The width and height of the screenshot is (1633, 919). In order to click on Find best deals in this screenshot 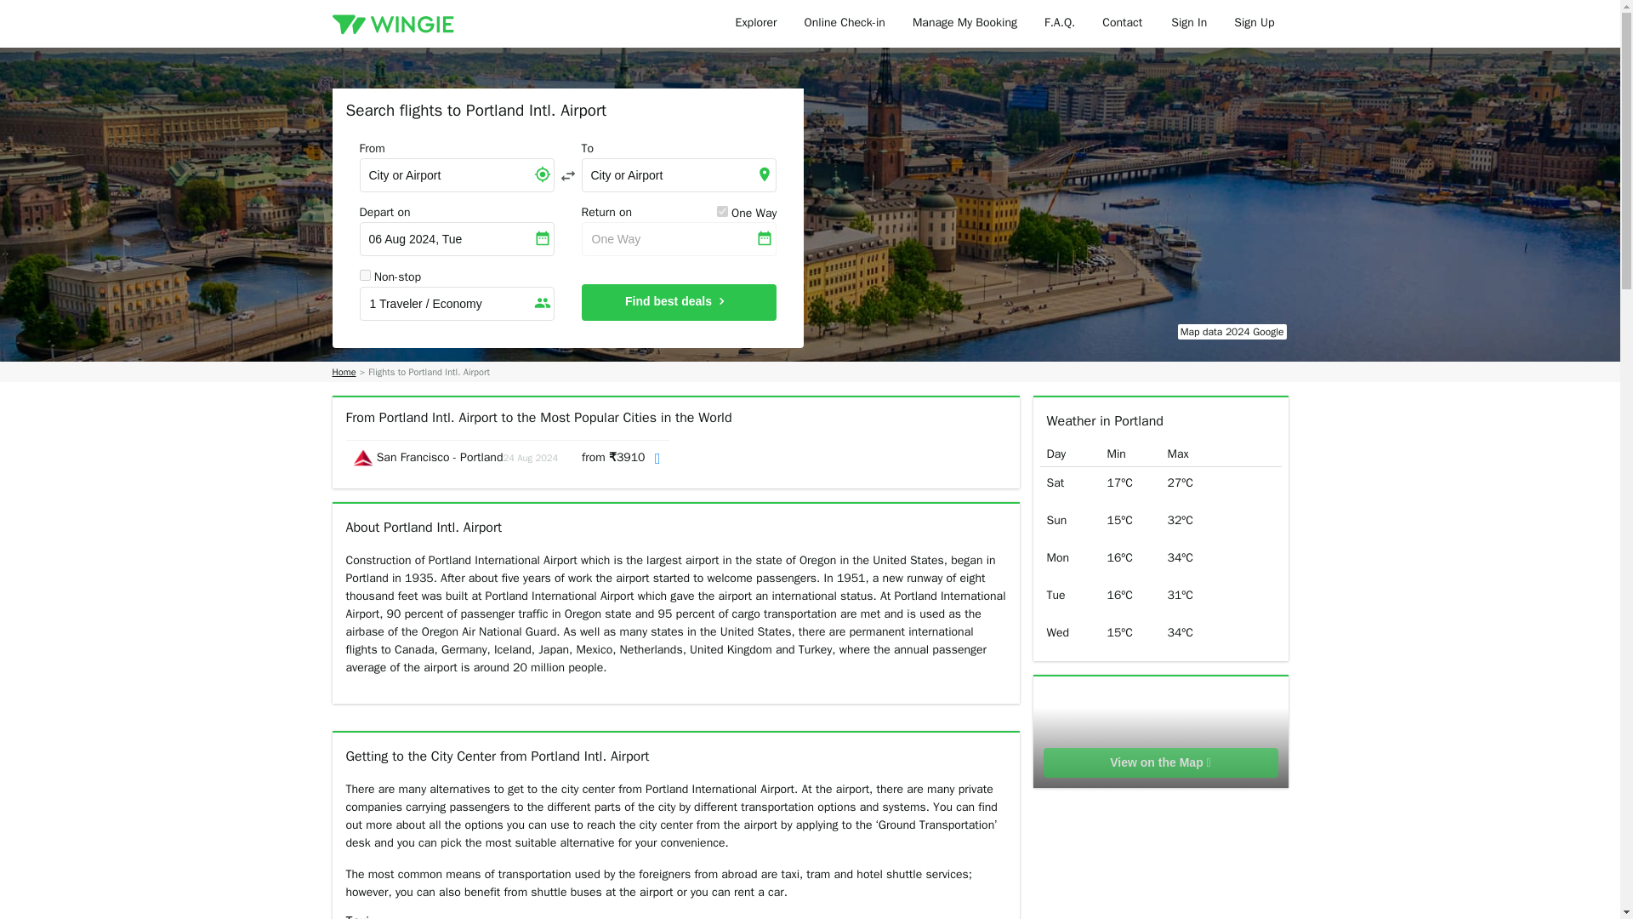, I will do `click(679, 301)`.